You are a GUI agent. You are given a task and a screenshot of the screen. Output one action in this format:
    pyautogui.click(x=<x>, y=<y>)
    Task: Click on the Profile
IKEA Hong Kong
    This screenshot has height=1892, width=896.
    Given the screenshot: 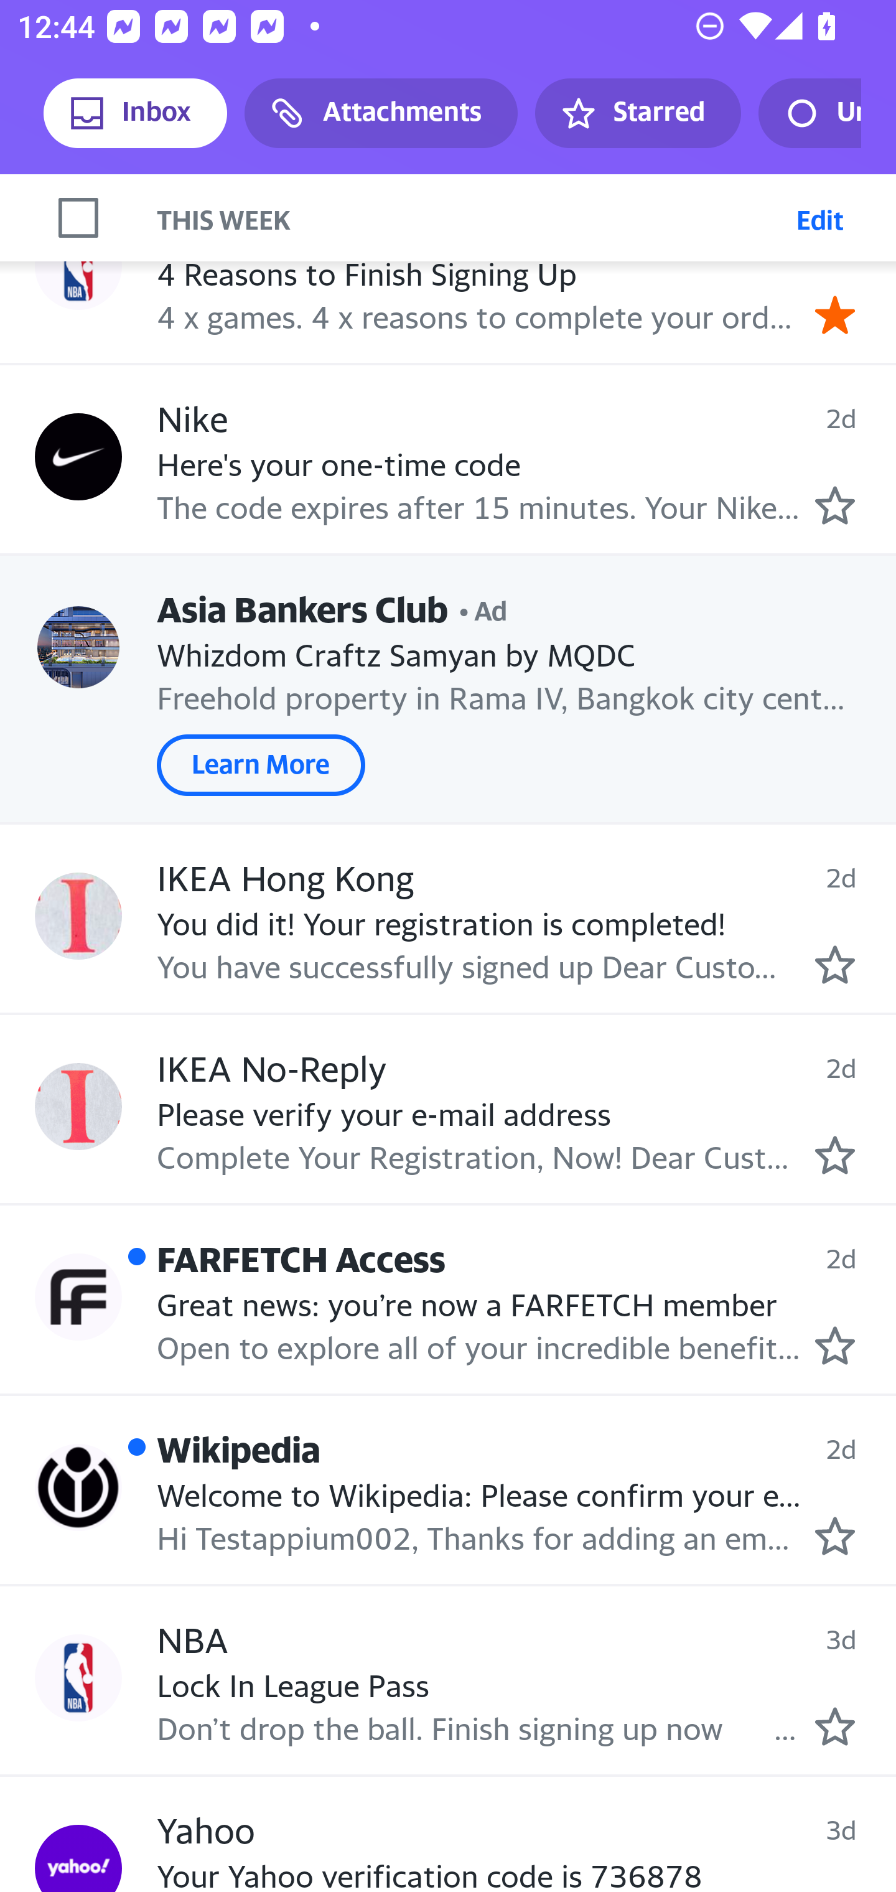 What is the action you would take?
    pyautogui.click(x=78, y=916)
    